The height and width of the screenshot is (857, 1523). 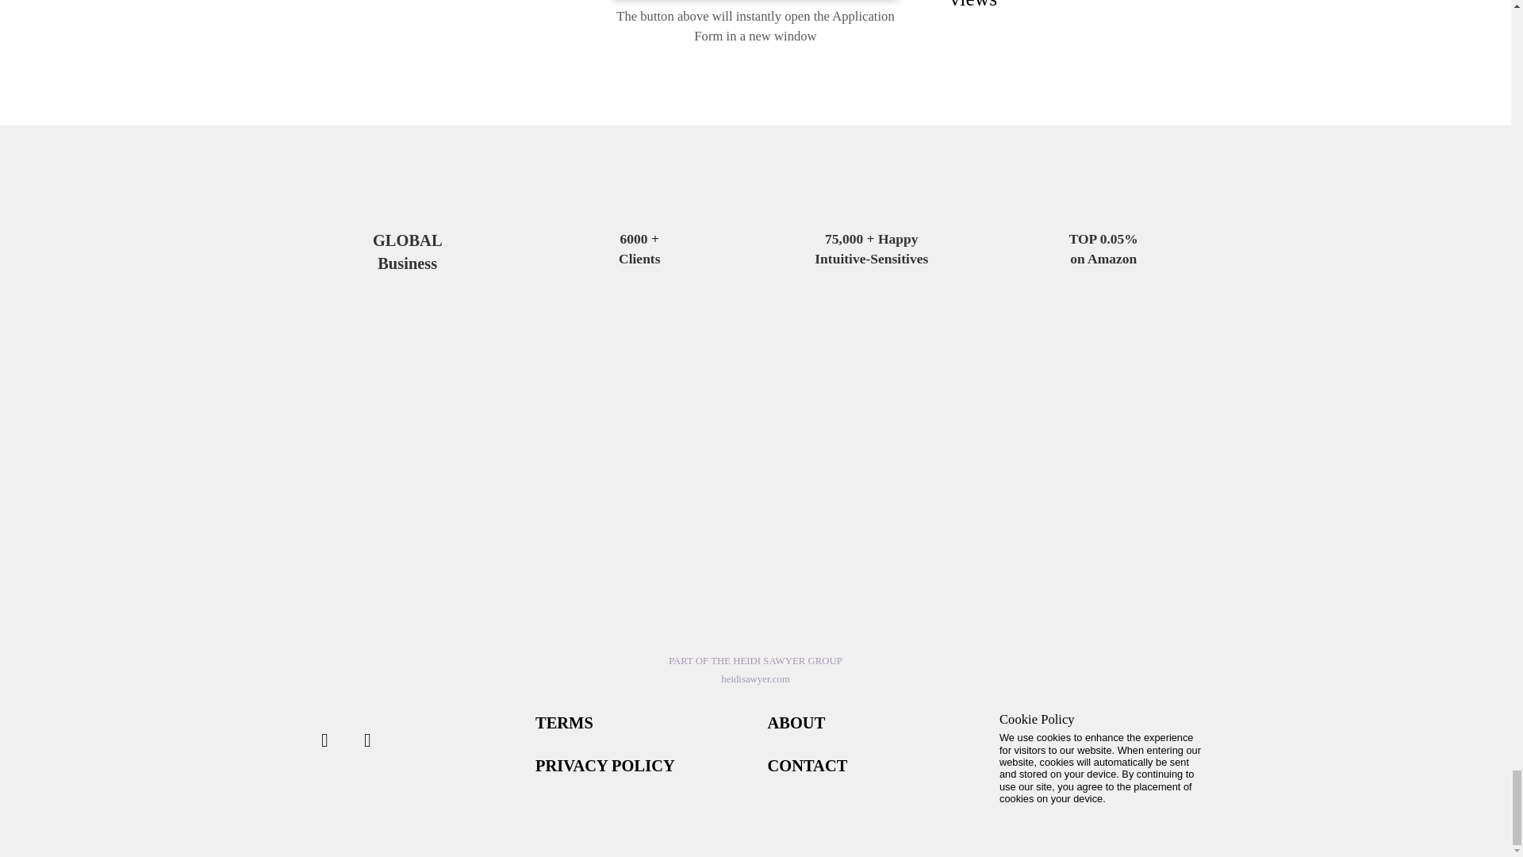 I want to click on PRIVACY POLICY, so click(x=604, y=765).